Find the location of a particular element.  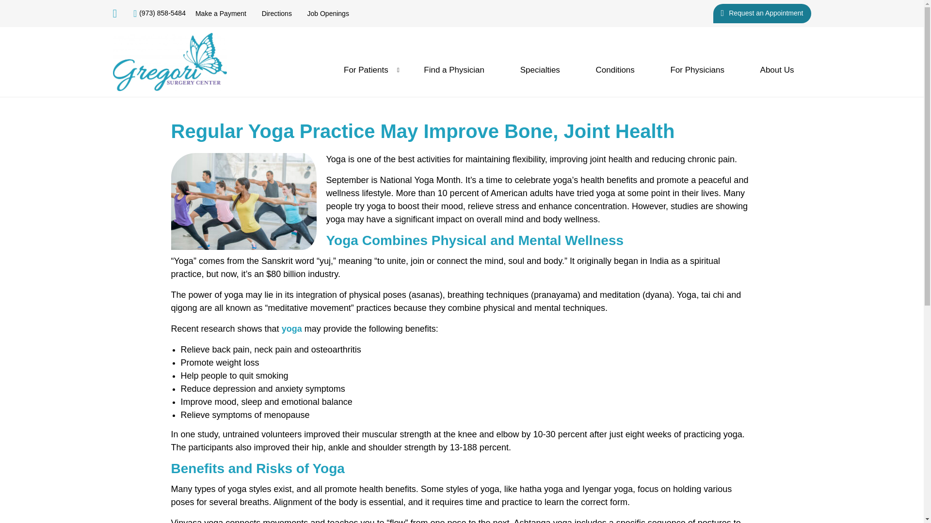

About Us is located at coordinates (777, 70).